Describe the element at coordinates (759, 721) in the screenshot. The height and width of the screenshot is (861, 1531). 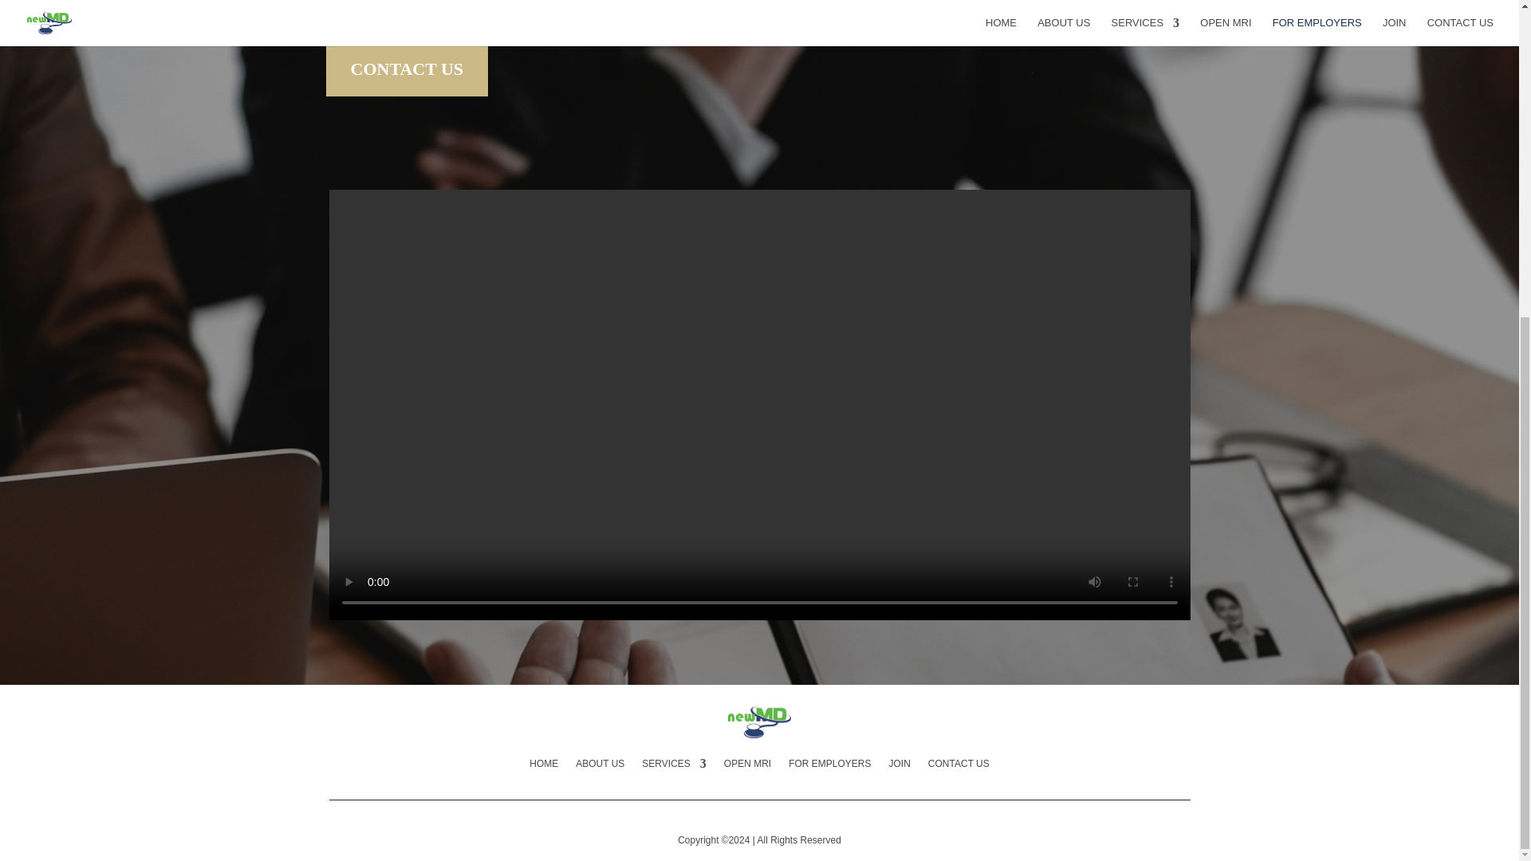
I see `Newmd logo original` at that location.